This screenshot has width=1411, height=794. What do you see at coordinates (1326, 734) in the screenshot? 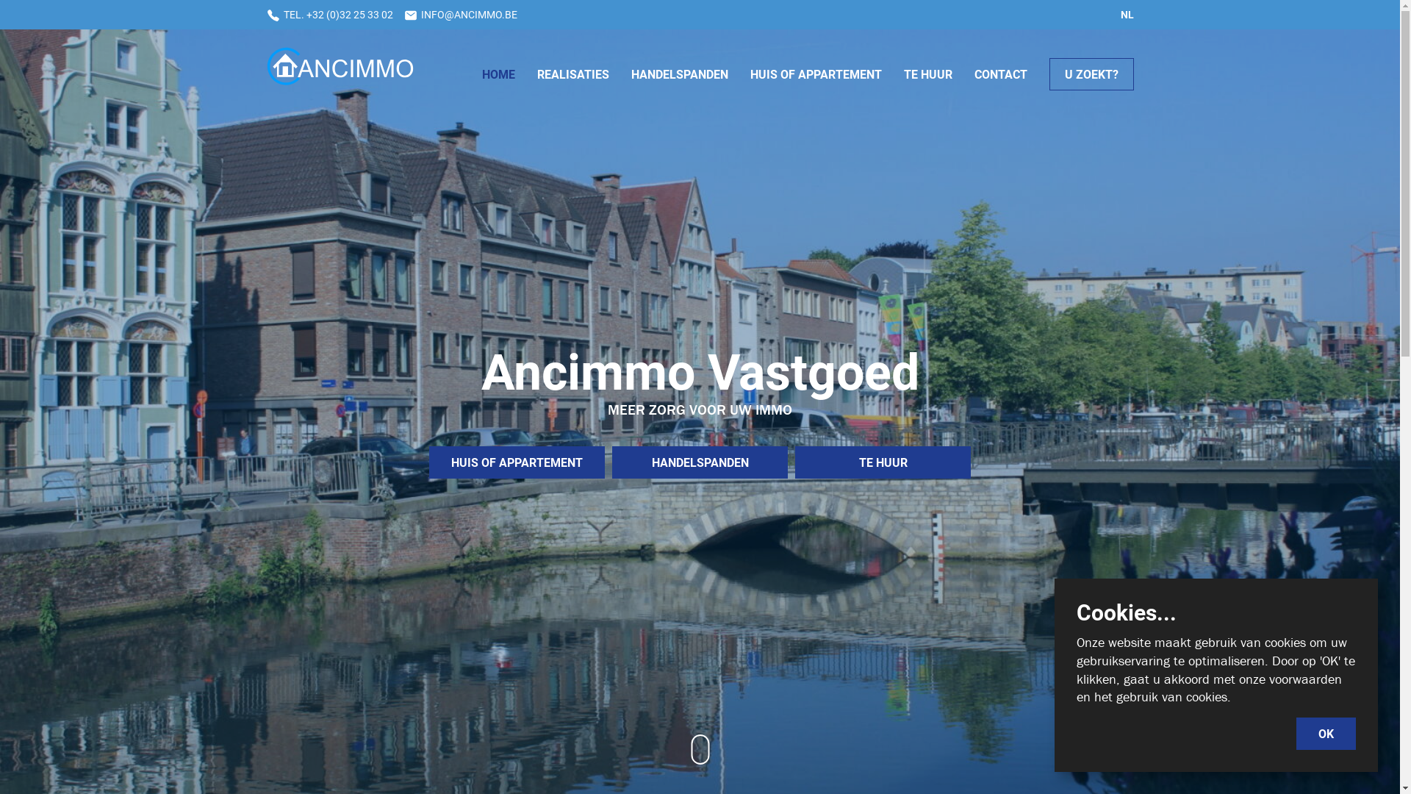
I see `OK` at bounding box center [1326, 734].